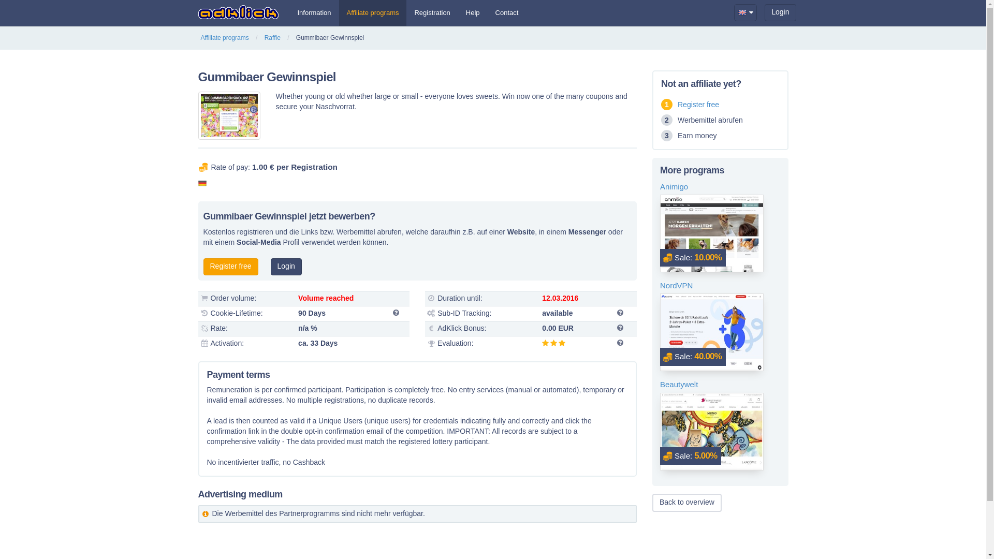  Describe the element at coordinates (507, 12) in the screenshot. I see `Contact` at that location.